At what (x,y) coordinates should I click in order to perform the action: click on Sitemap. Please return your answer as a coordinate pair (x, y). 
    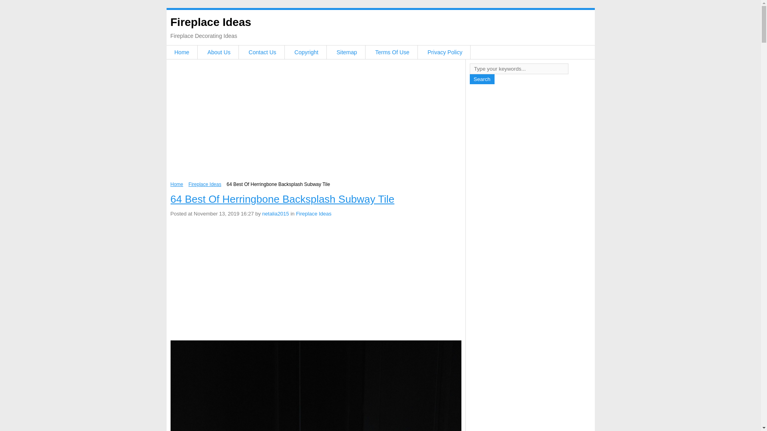
    Looking at the image, I should click on (346, 52).